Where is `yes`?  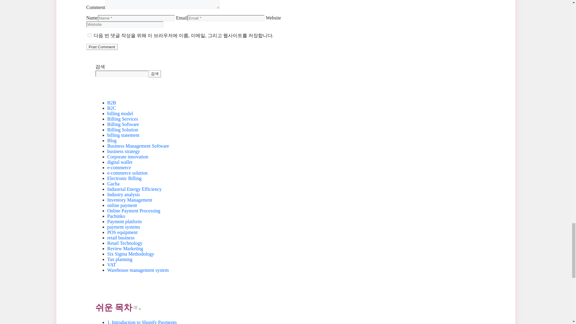
yes is located at coordinates (89, 35).